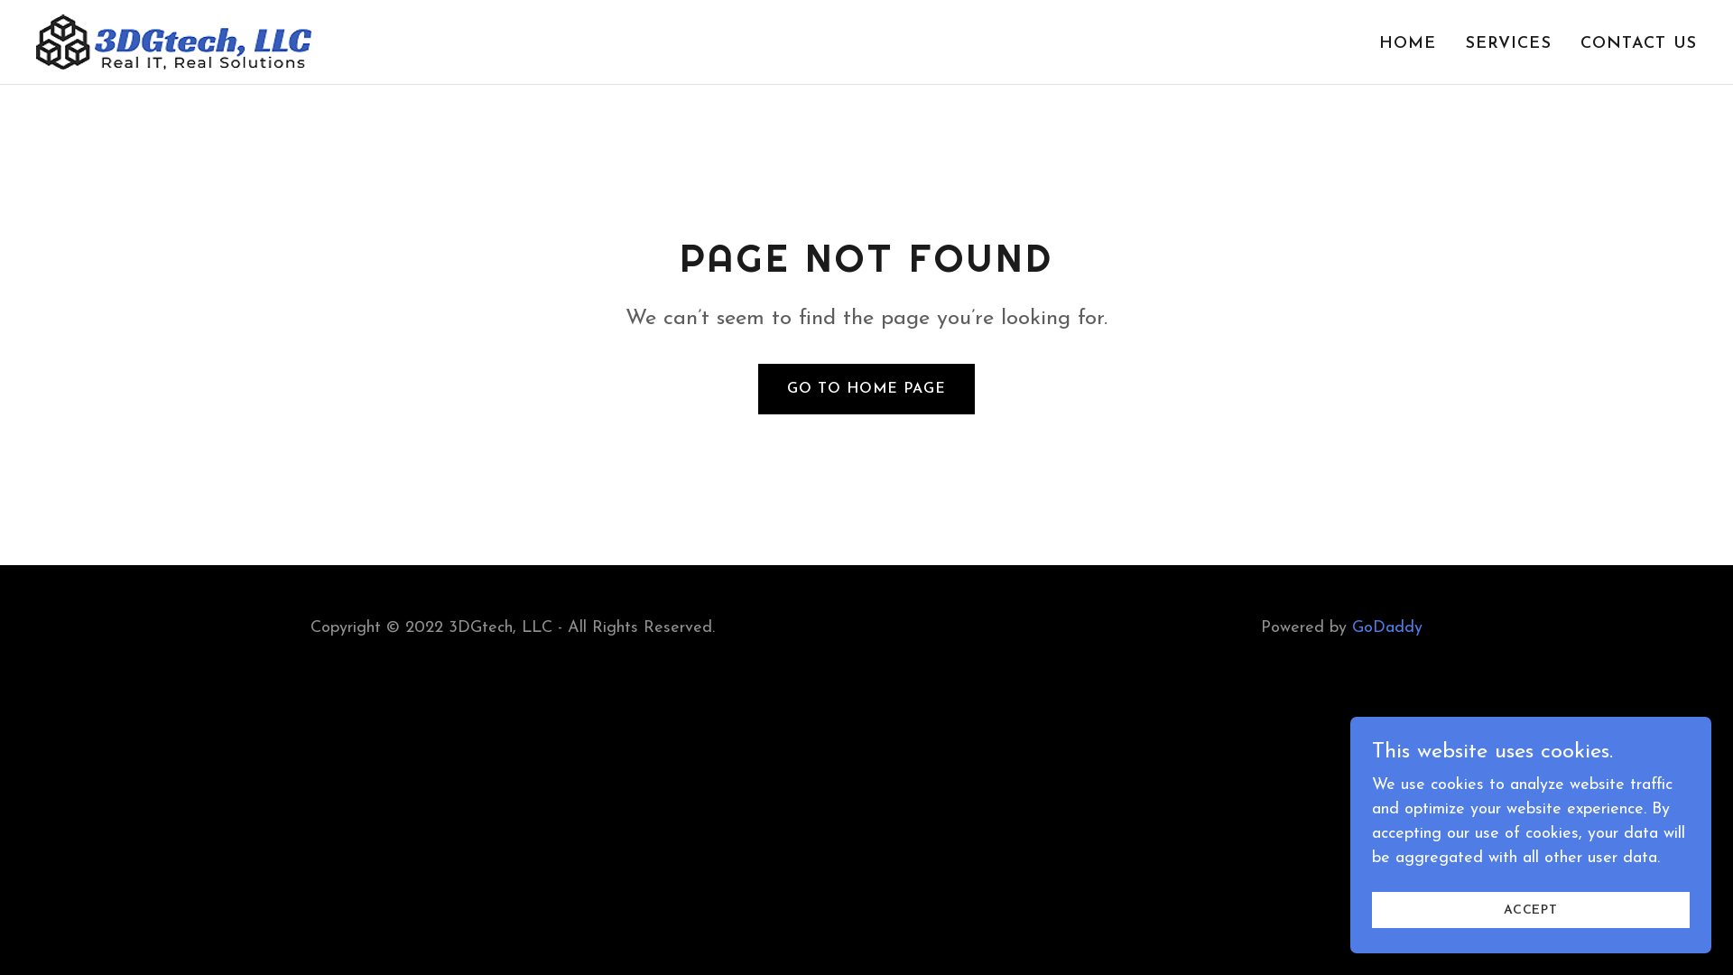  I want to click on 3DGtech, LLC, so click(173, 42).